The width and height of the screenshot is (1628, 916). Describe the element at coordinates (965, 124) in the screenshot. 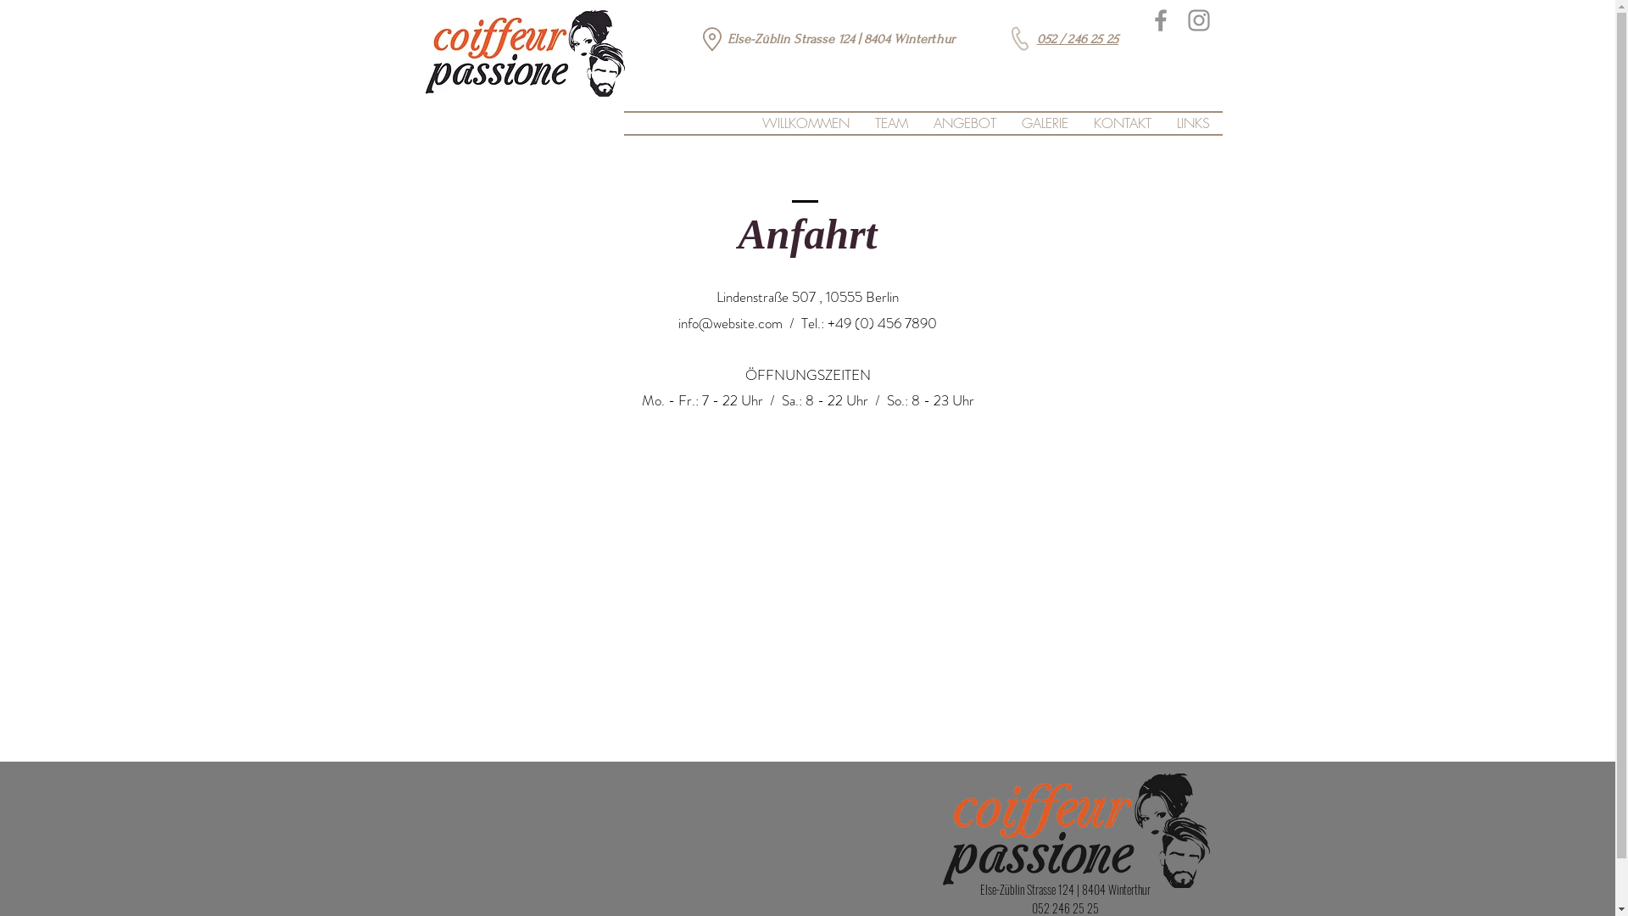

I see `ANGEBOT` at that location.